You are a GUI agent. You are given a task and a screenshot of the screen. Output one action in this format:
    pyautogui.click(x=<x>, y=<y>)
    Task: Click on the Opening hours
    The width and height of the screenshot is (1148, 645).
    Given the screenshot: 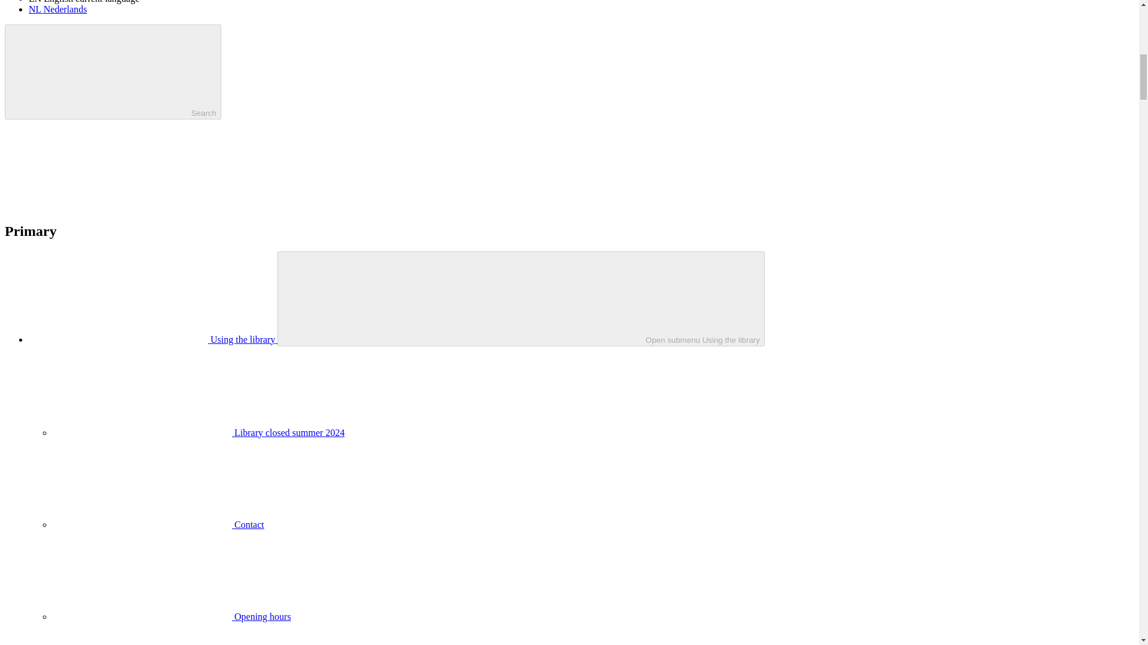 What is the action you would take?
    pyautogui.click(x=172, y=616)
    